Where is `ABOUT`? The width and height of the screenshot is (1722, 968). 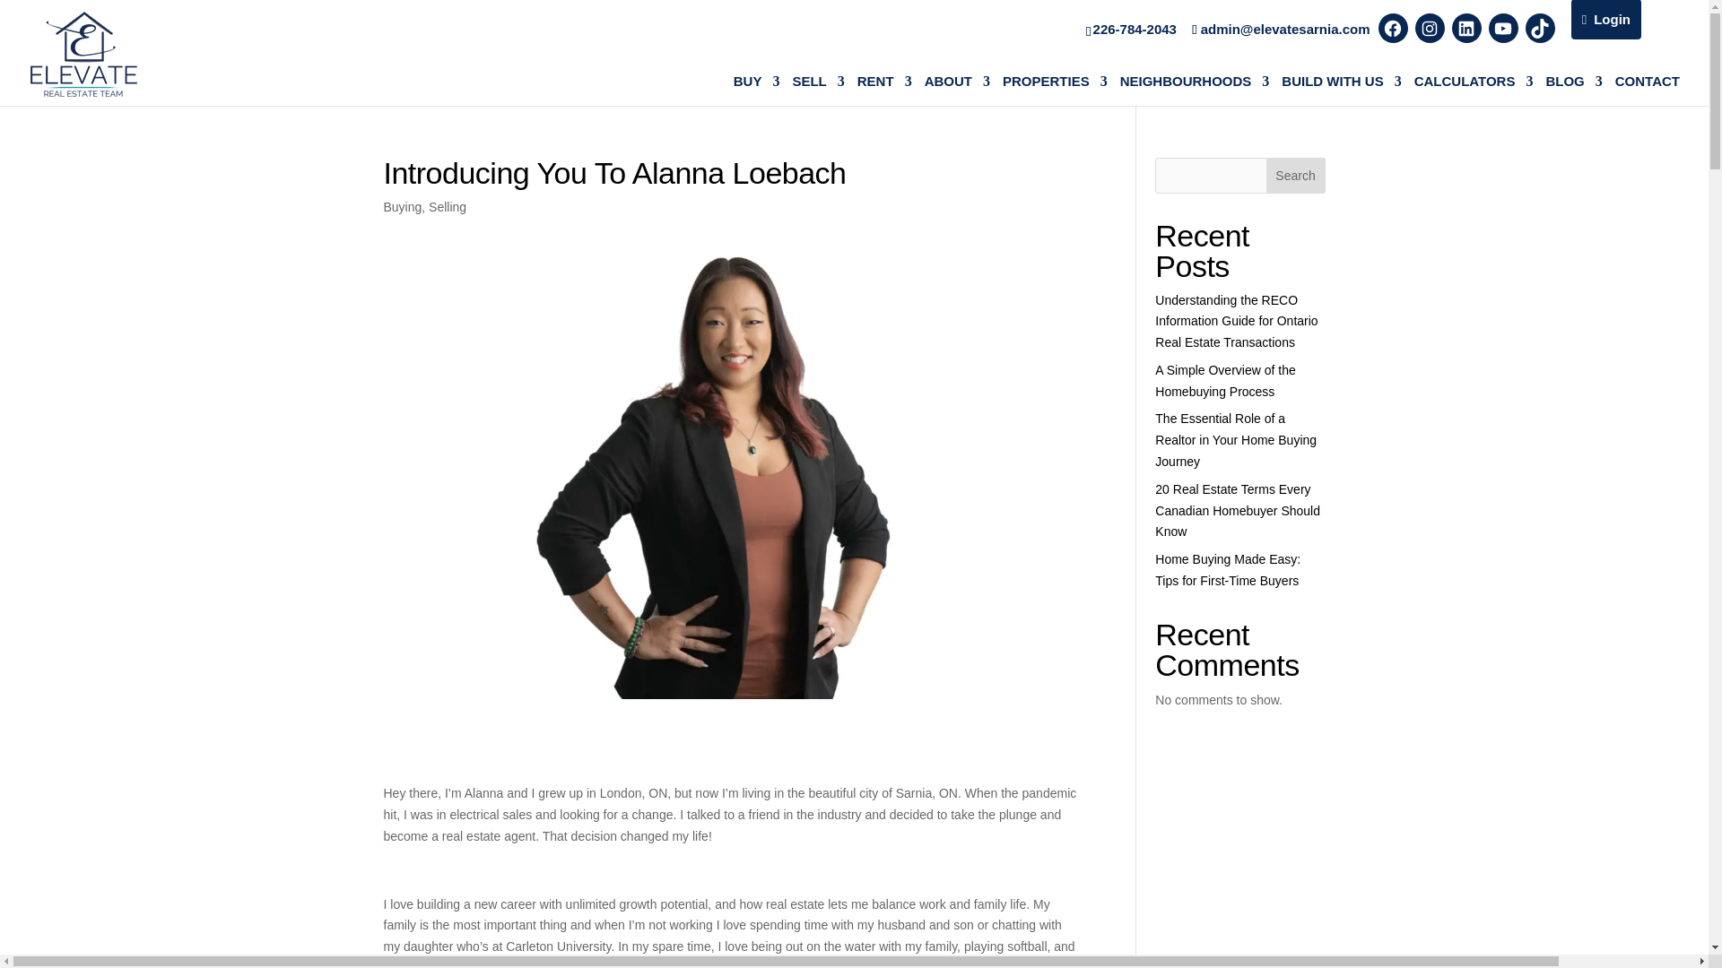
ABOUT is located at coordinates (958, 82).